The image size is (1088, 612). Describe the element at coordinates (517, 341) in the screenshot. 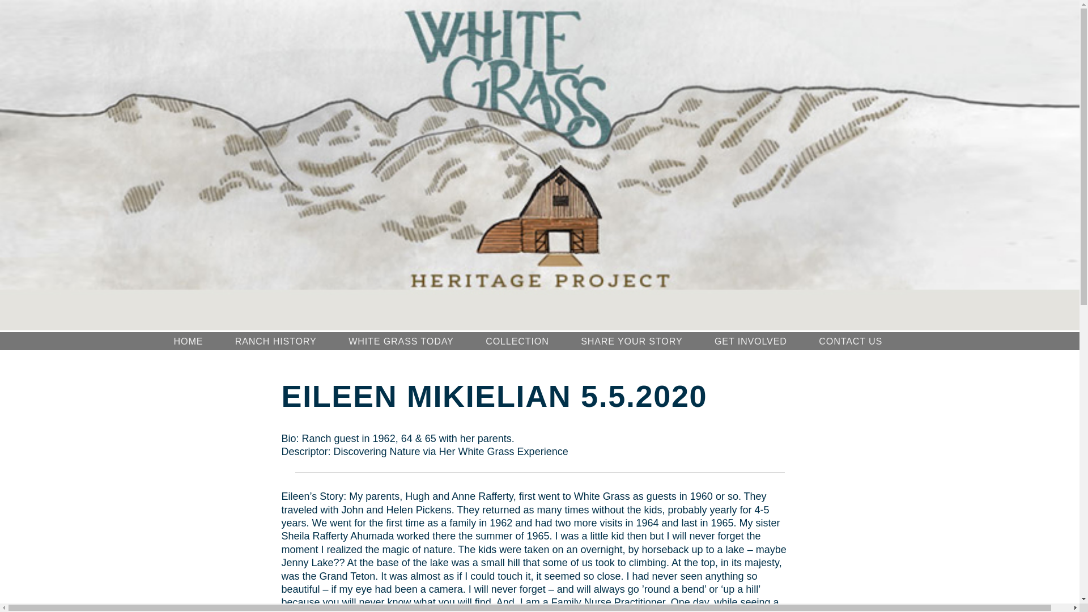

I see `COLLECTION` at that location.